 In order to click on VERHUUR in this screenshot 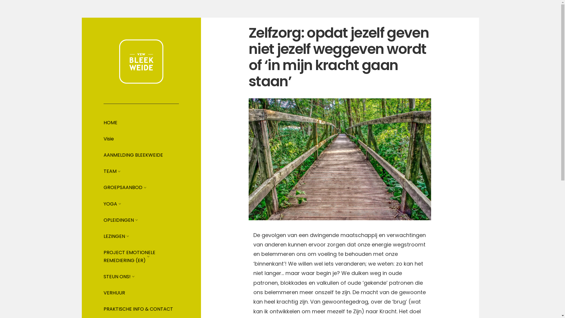, I will do `click(114, 293)`.